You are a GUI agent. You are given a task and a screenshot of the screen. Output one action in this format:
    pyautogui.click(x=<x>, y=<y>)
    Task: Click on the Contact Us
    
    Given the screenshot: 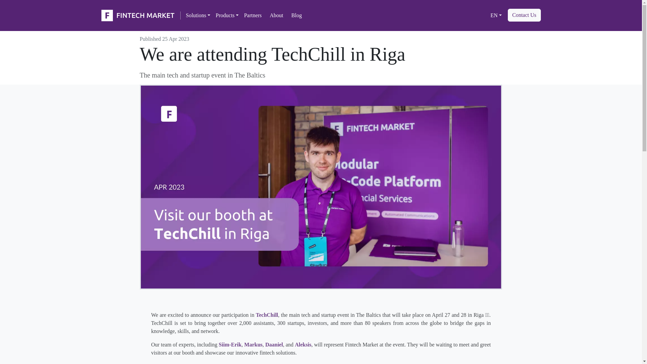 What is the action you would take?
    pyautogui.click(x=524, y=15)
    